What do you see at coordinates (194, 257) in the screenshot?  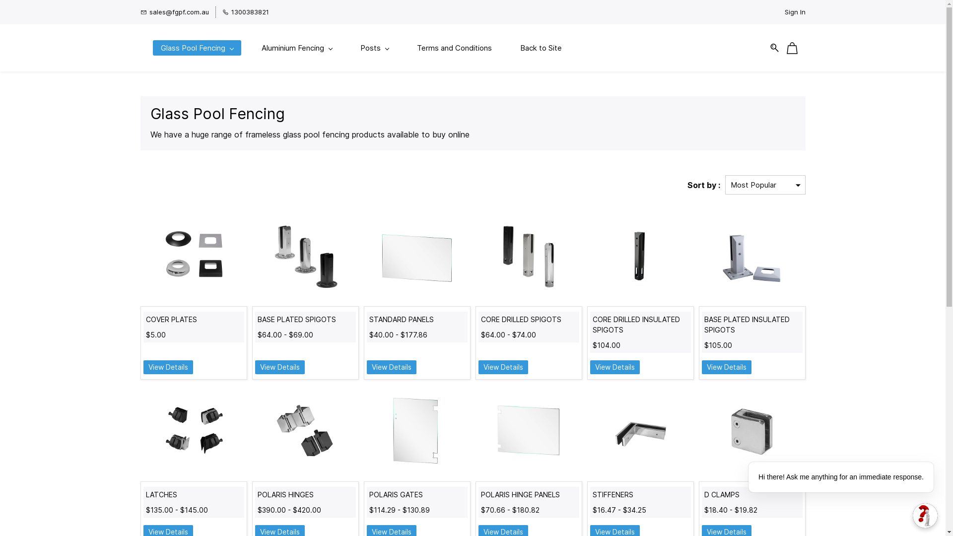 I see `COVER PLATES` at bounding box center [194, 257].